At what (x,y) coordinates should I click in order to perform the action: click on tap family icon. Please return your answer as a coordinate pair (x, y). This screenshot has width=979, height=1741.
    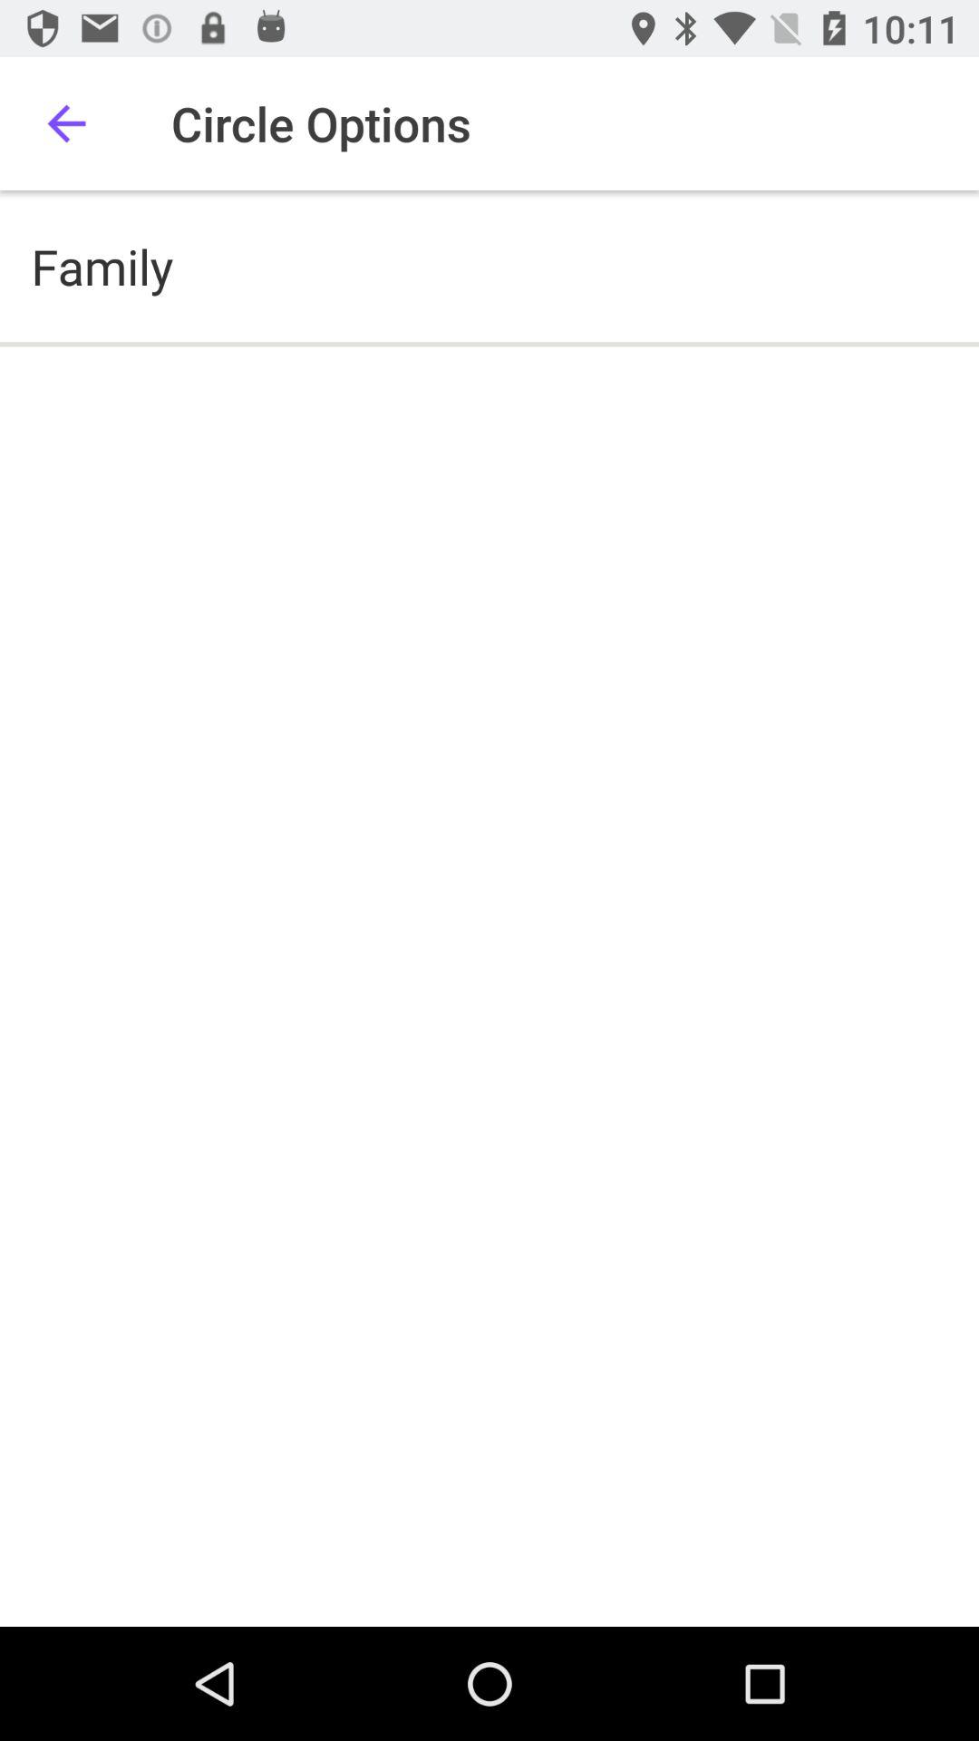
    Looking at the image, I should click on (102, 267).